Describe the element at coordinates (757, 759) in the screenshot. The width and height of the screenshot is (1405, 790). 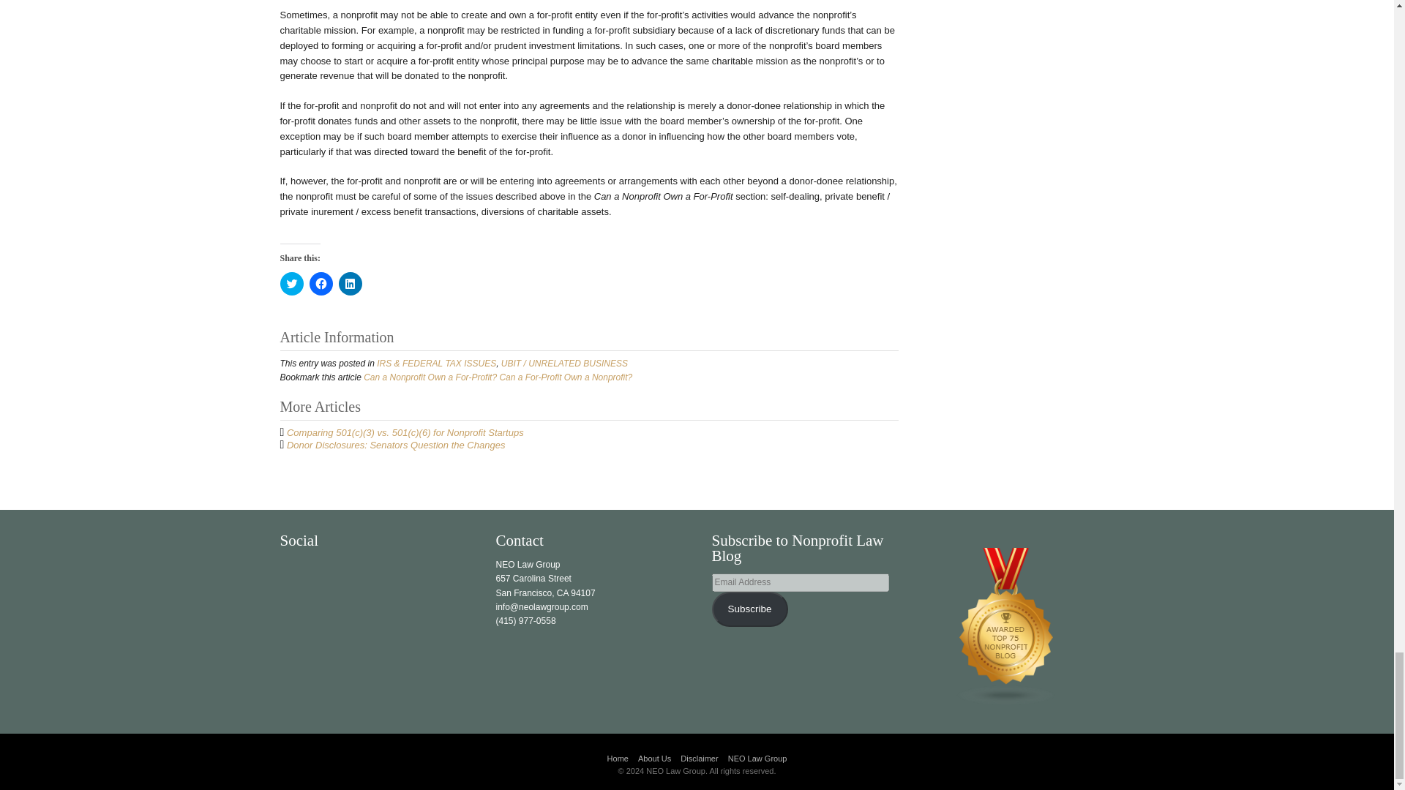
I see `NEO Law Group` at that location.